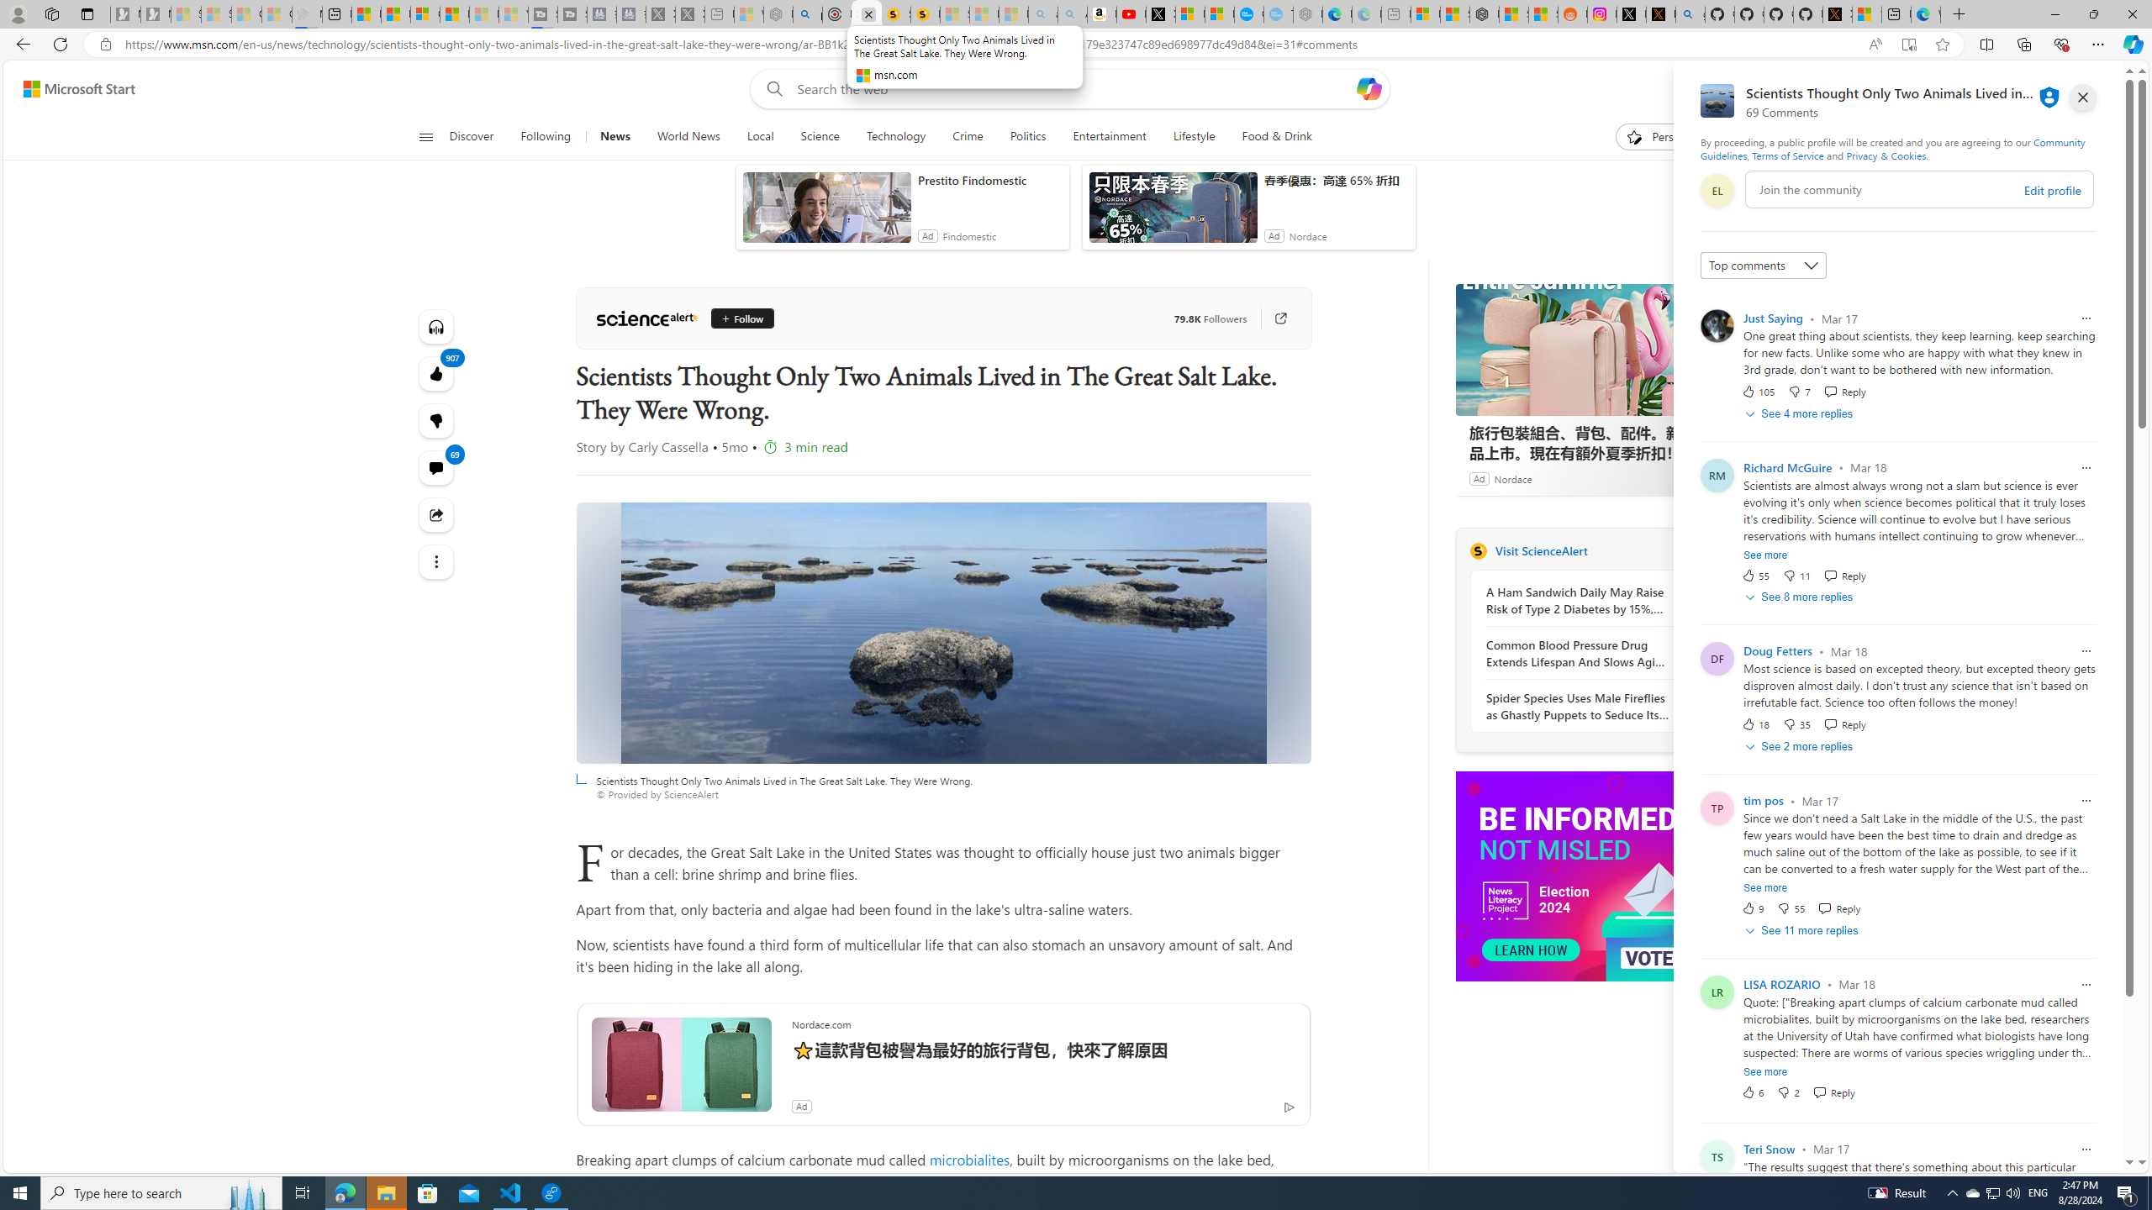 The height and width of the screenshot is (1210, 2152). I want to click on News, so click(615, 137).